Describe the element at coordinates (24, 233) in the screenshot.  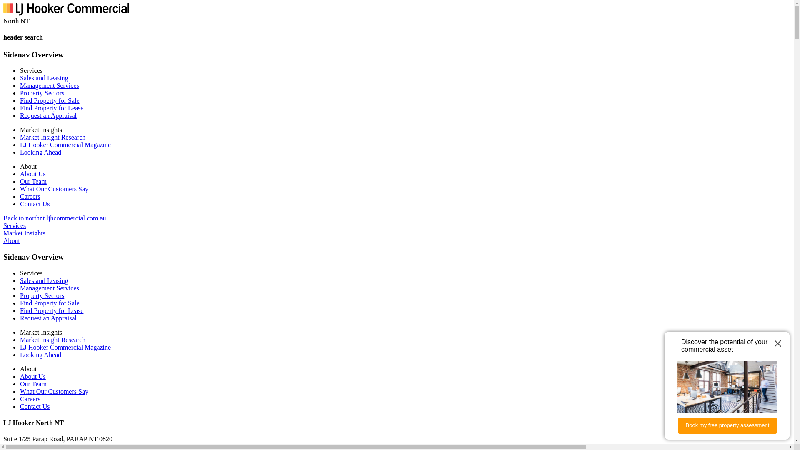
I see `Market Insights` at that location.